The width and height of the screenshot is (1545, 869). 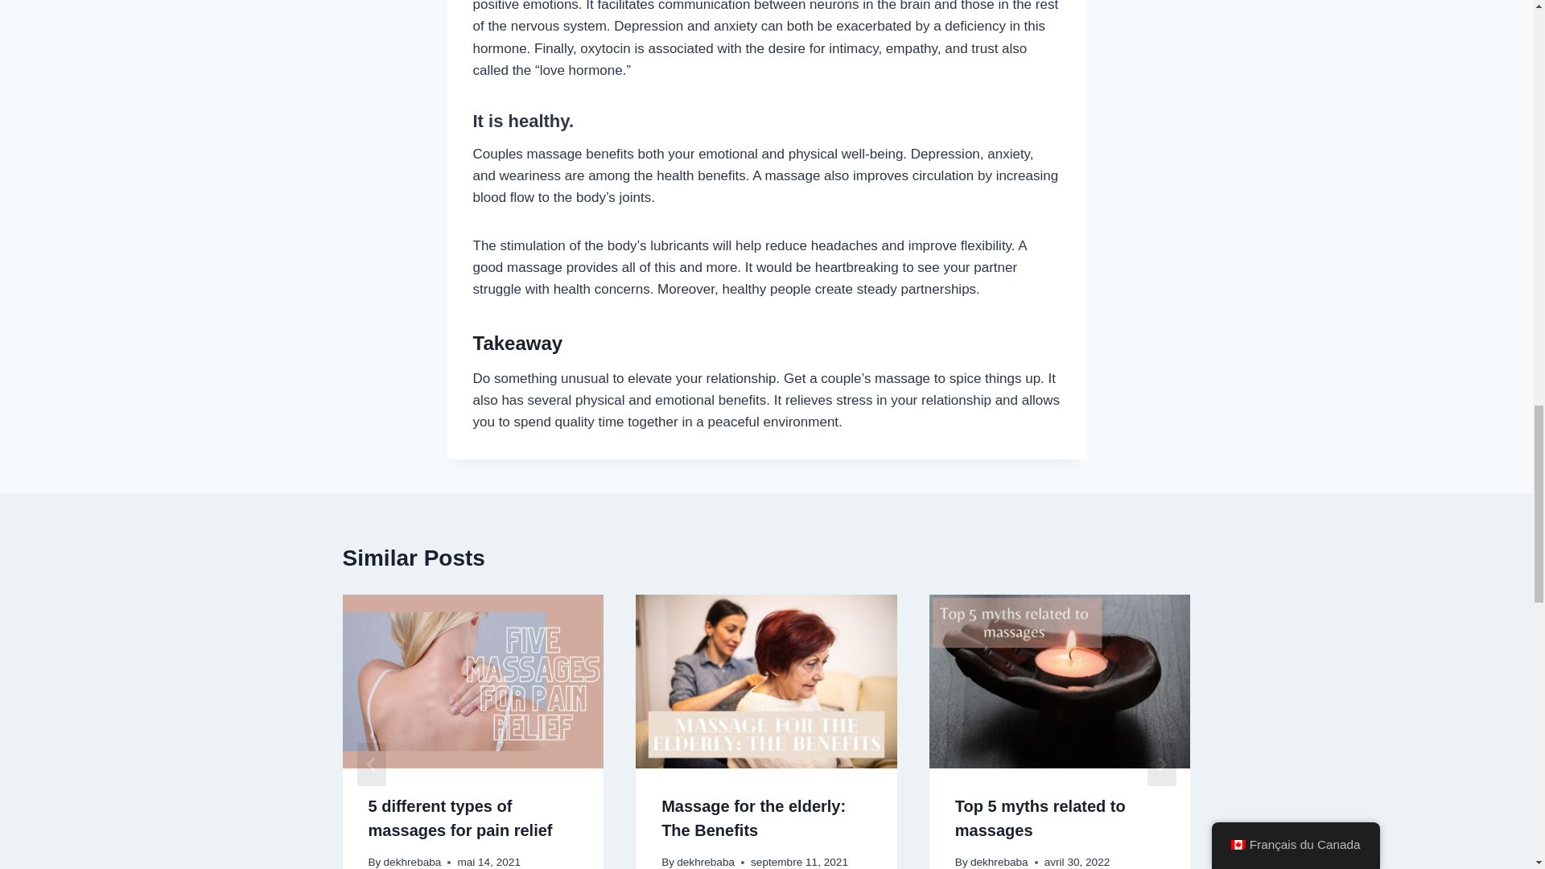 What do you see at coordinates (412, 861) in the screenshot?
I see `dekhrebaba` at bounding box center [412, 861].